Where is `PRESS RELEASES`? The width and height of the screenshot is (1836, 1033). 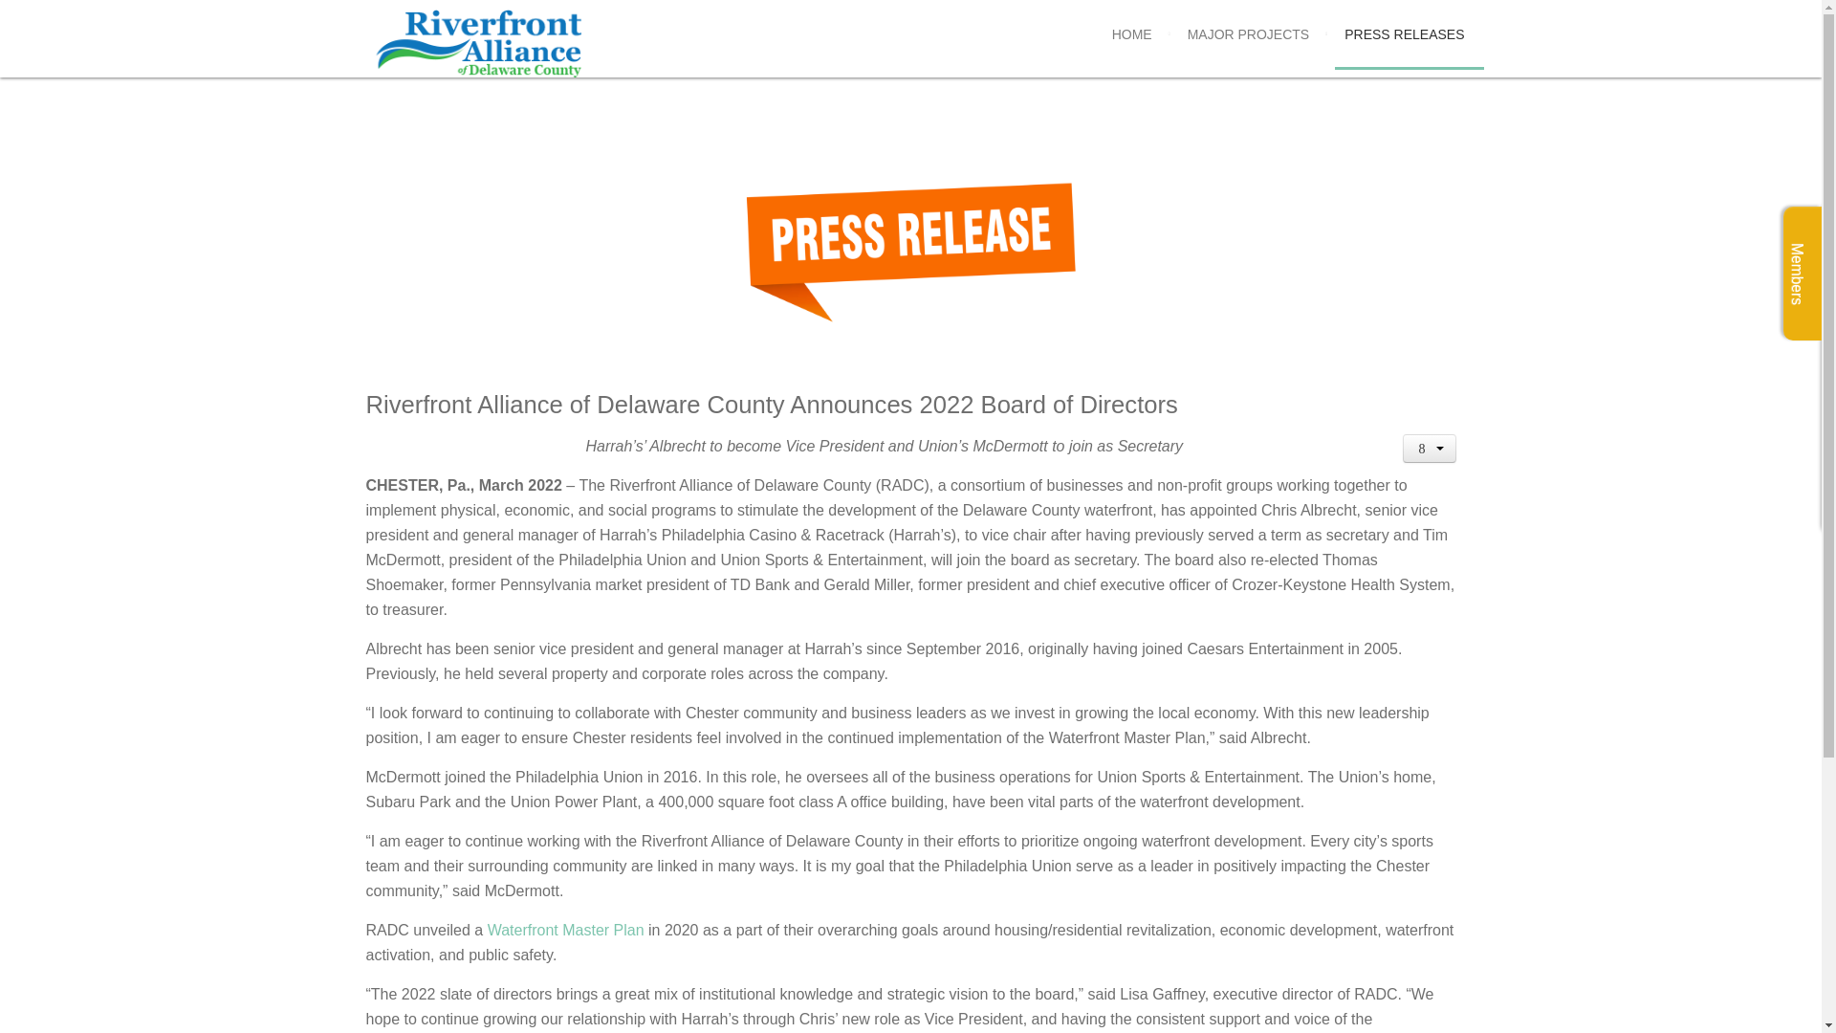
PRESS RELEASES is located at coordinates (1404, 34).